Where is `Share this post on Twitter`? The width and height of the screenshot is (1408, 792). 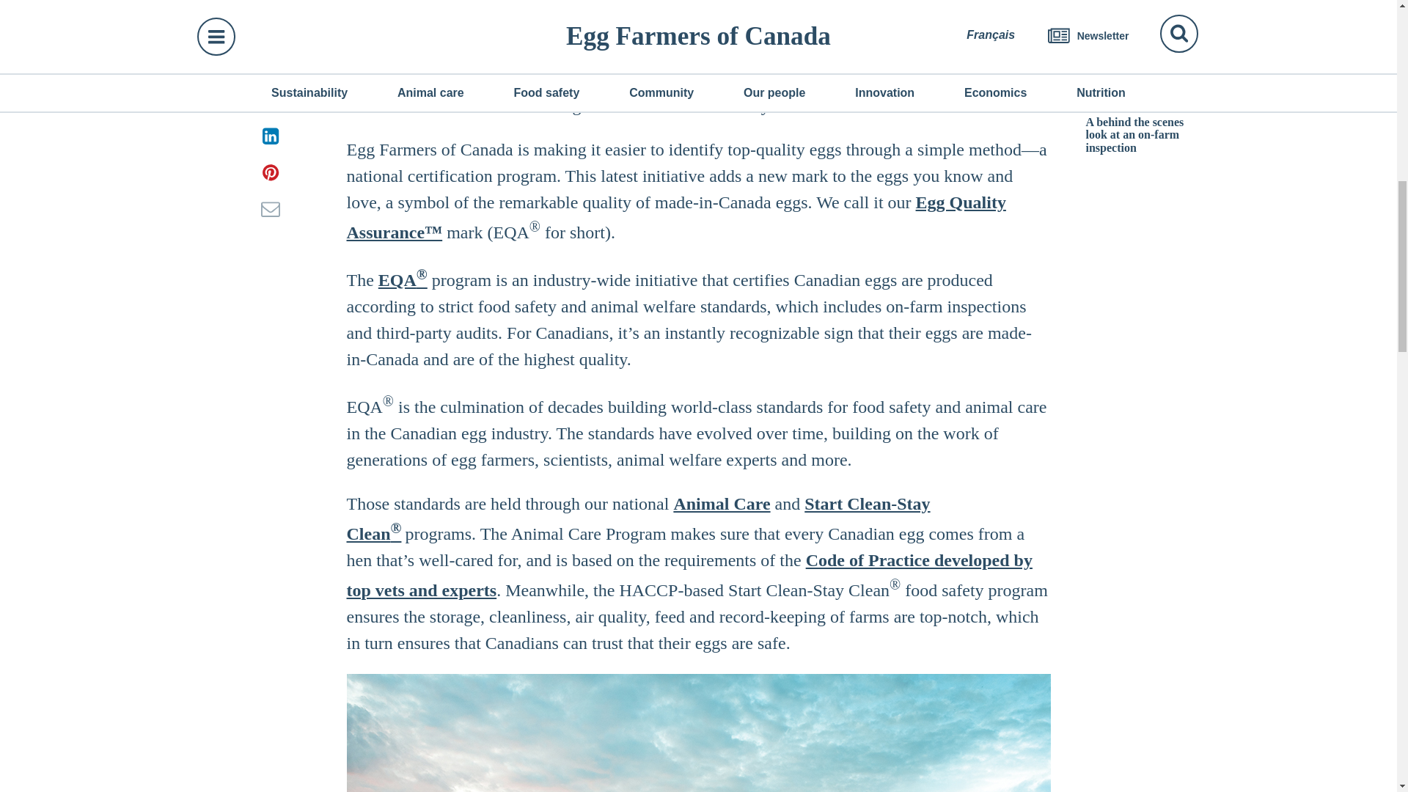
Share this post on Twitter is located at coordinates (270, 98).